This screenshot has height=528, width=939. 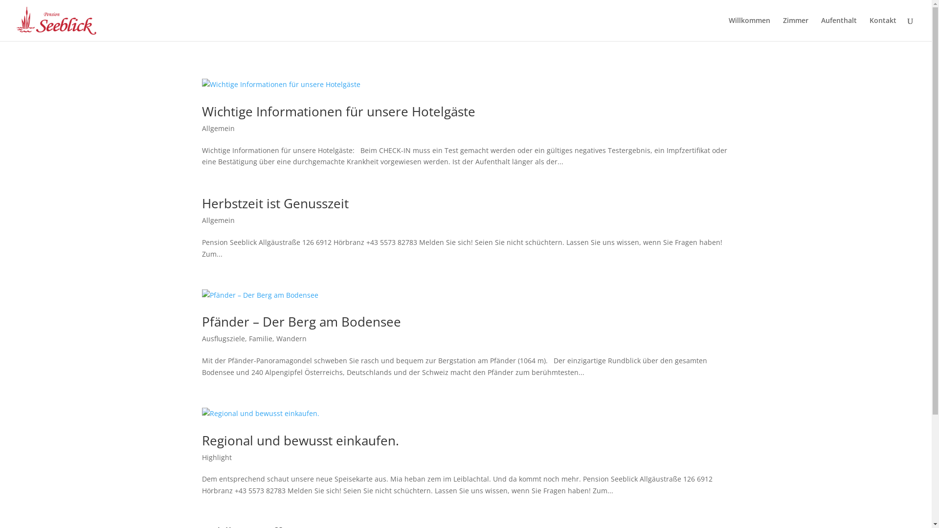 What do you see at coordinates (839, 29) in the screenshot?
I see `Aufenthalt` at bounding box center [839, 29].